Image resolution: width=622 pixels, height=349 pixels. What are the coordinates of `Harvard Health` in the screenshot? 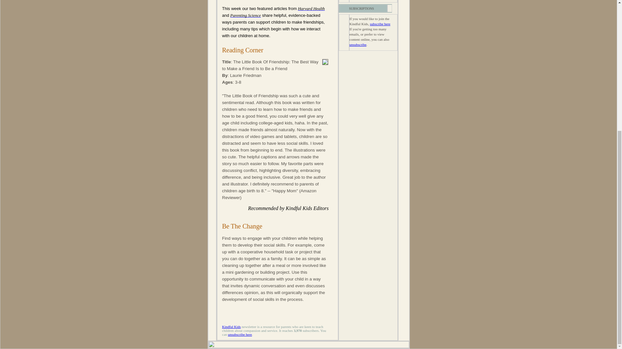 It's located at (311, 8).